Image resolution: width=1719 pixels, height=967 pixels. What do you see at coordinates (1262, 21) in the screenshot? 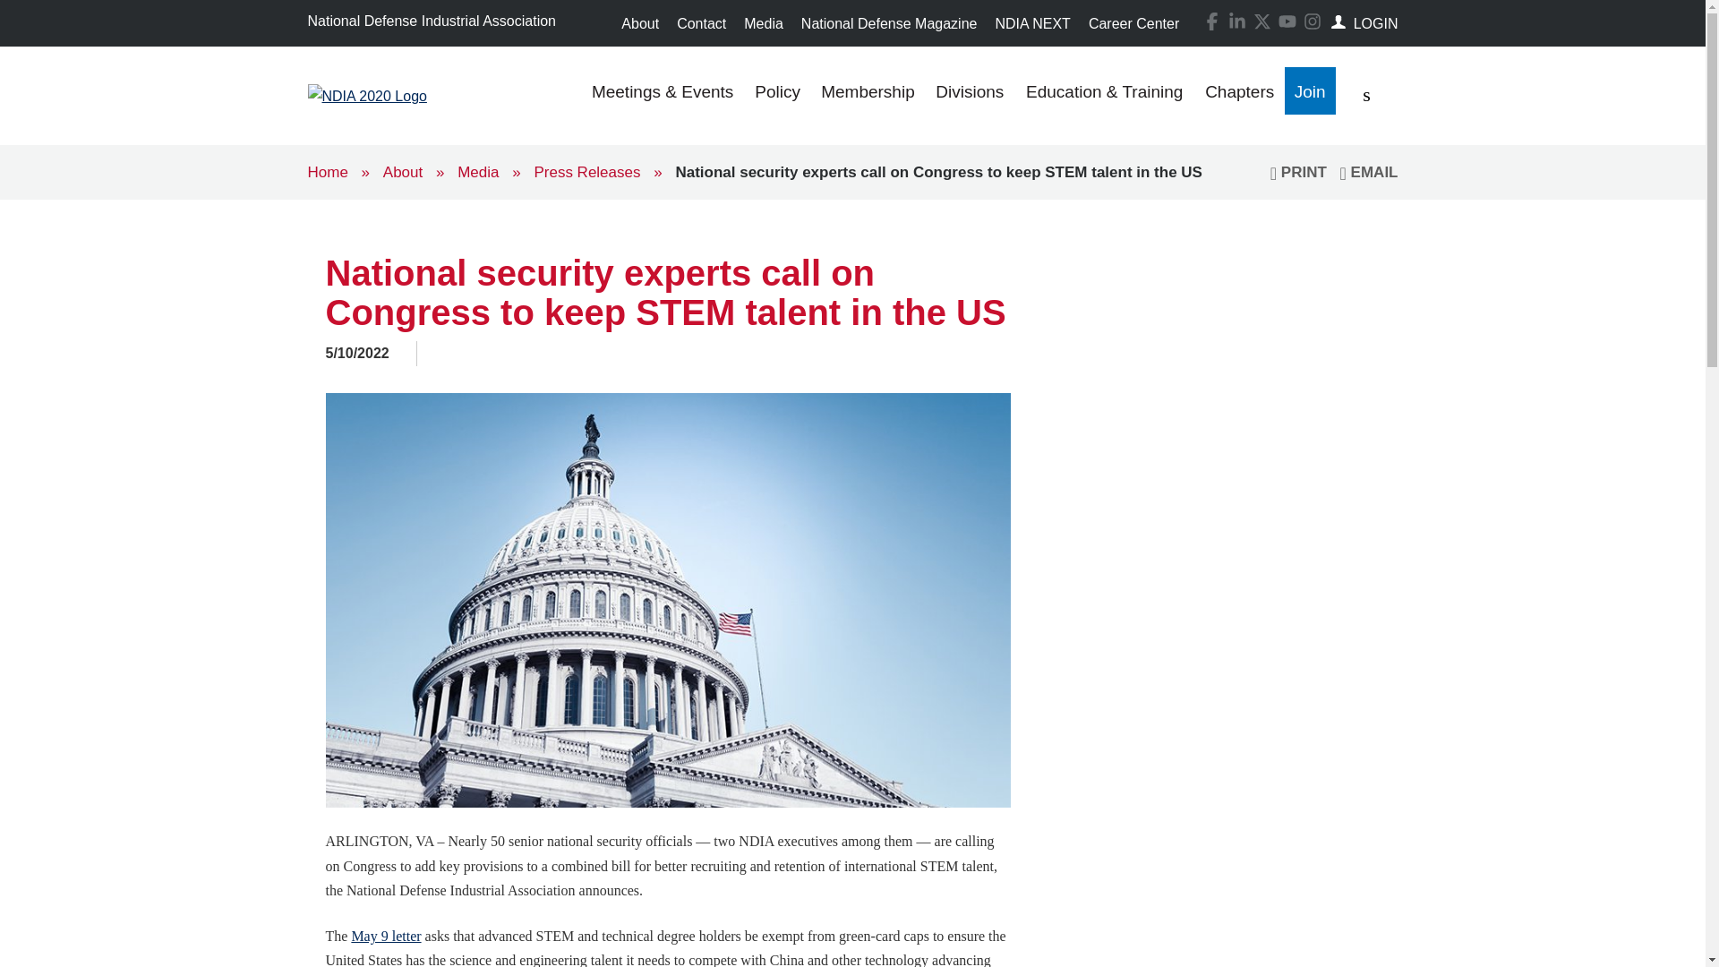
I see `X` at bounding box center [1262, 21].